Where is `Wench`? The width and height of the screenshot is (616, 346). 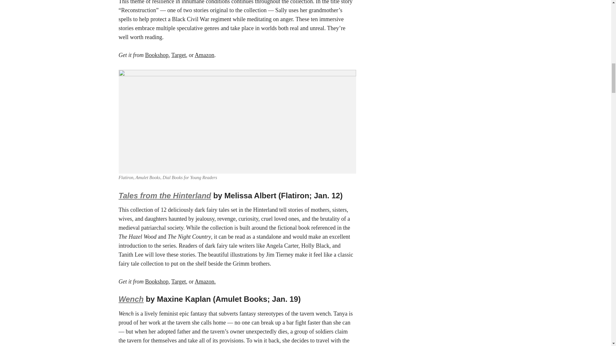
Wench is located at coordinates (131, 299).